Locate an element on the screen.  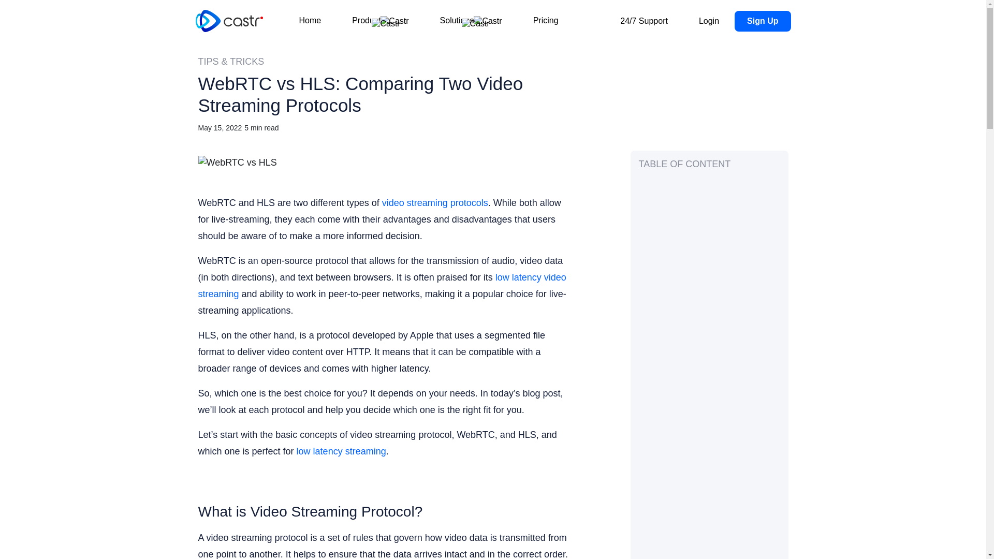
Login is located at coordinates (708, 21).